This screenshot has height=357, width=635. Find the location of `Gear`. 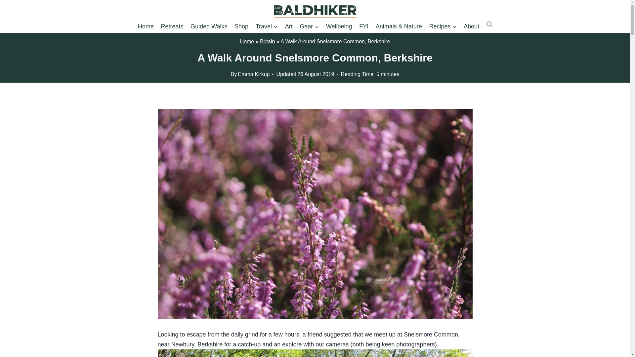

Gear is located at coordinates (309, 26).